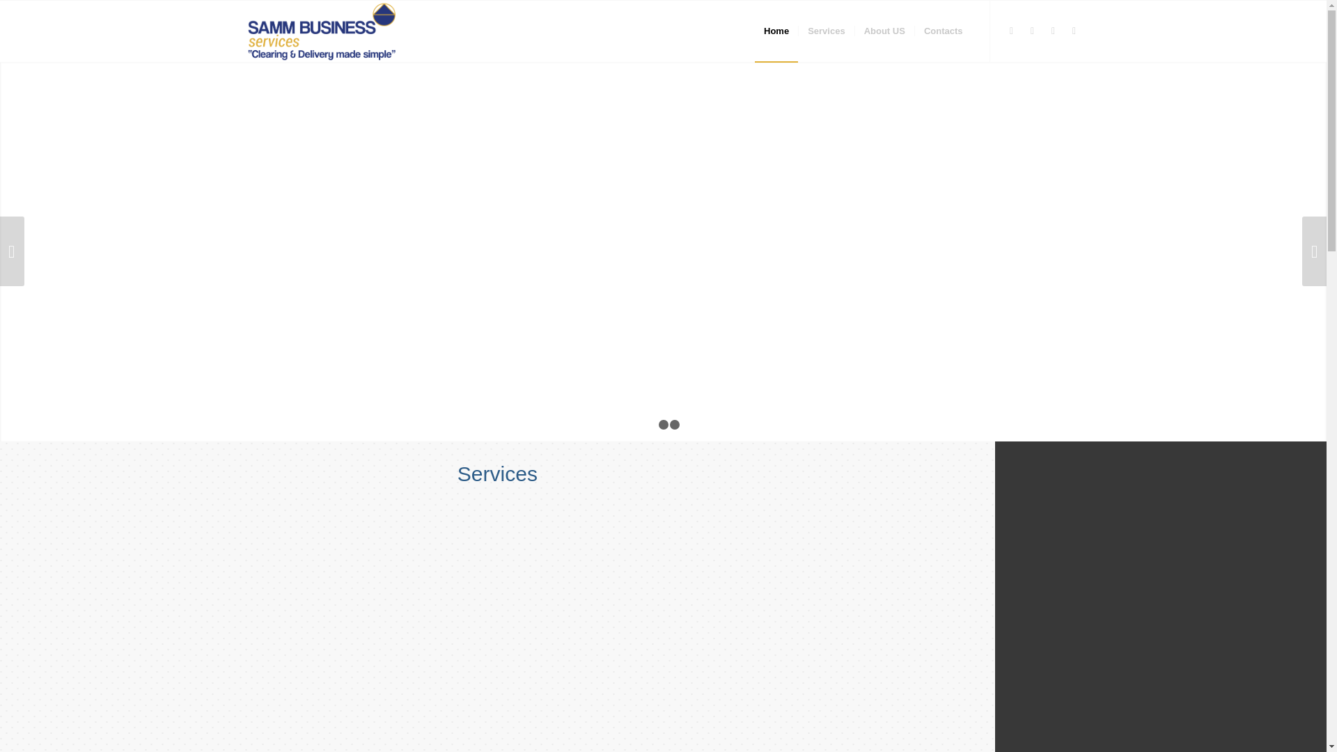 The width and height of the screenshot is (1337, 752). What do you see at coordinates (1012, 31) in the screenshot?
I see `LinkedIn` at bounding box center [1012, 31].